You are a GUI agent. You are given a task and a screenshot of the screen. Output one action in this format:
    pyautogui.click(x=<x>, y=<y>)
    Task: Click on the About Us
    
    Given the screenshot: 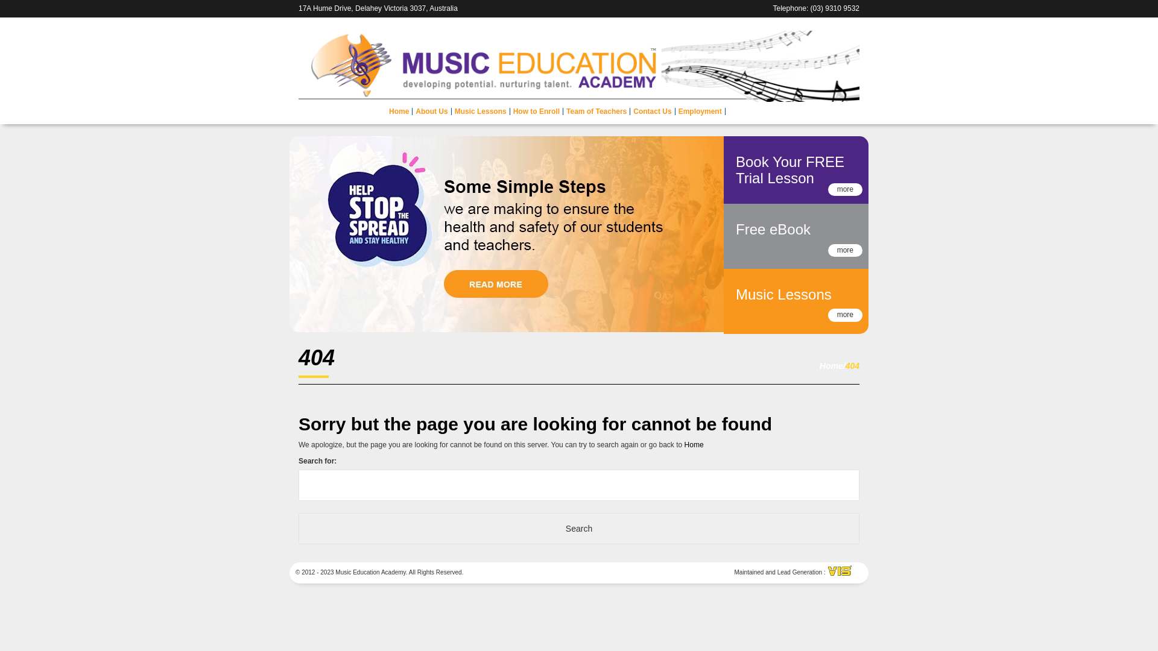 What is the action you would take?
    pyautogui.click(x=432, y=112)
    